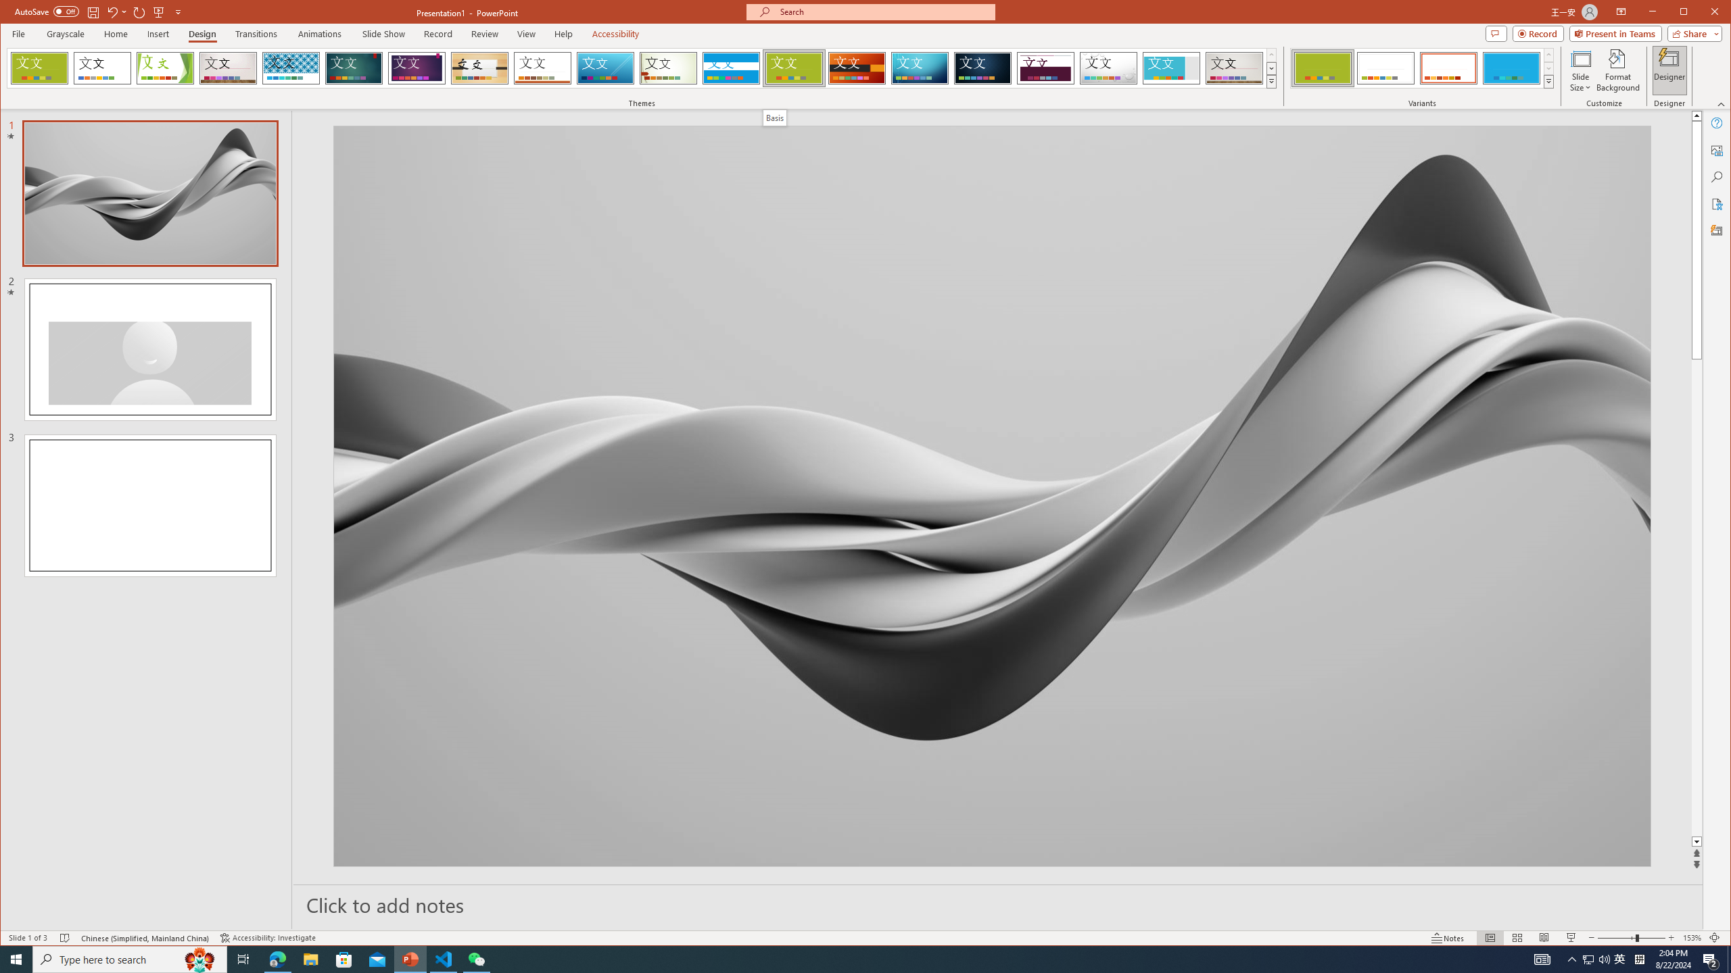  What do you see at coordinates (775, 118) in the screenshot?
I see `Basis` at bounding box center [775, 118].